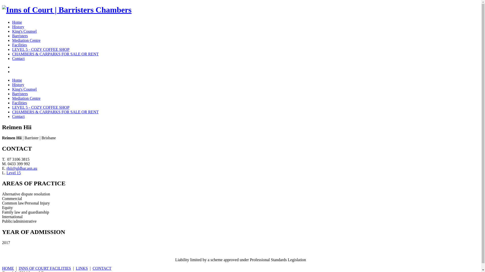 The image size is (485, 272). I want to click on King's Counsel, so click(25, 31).